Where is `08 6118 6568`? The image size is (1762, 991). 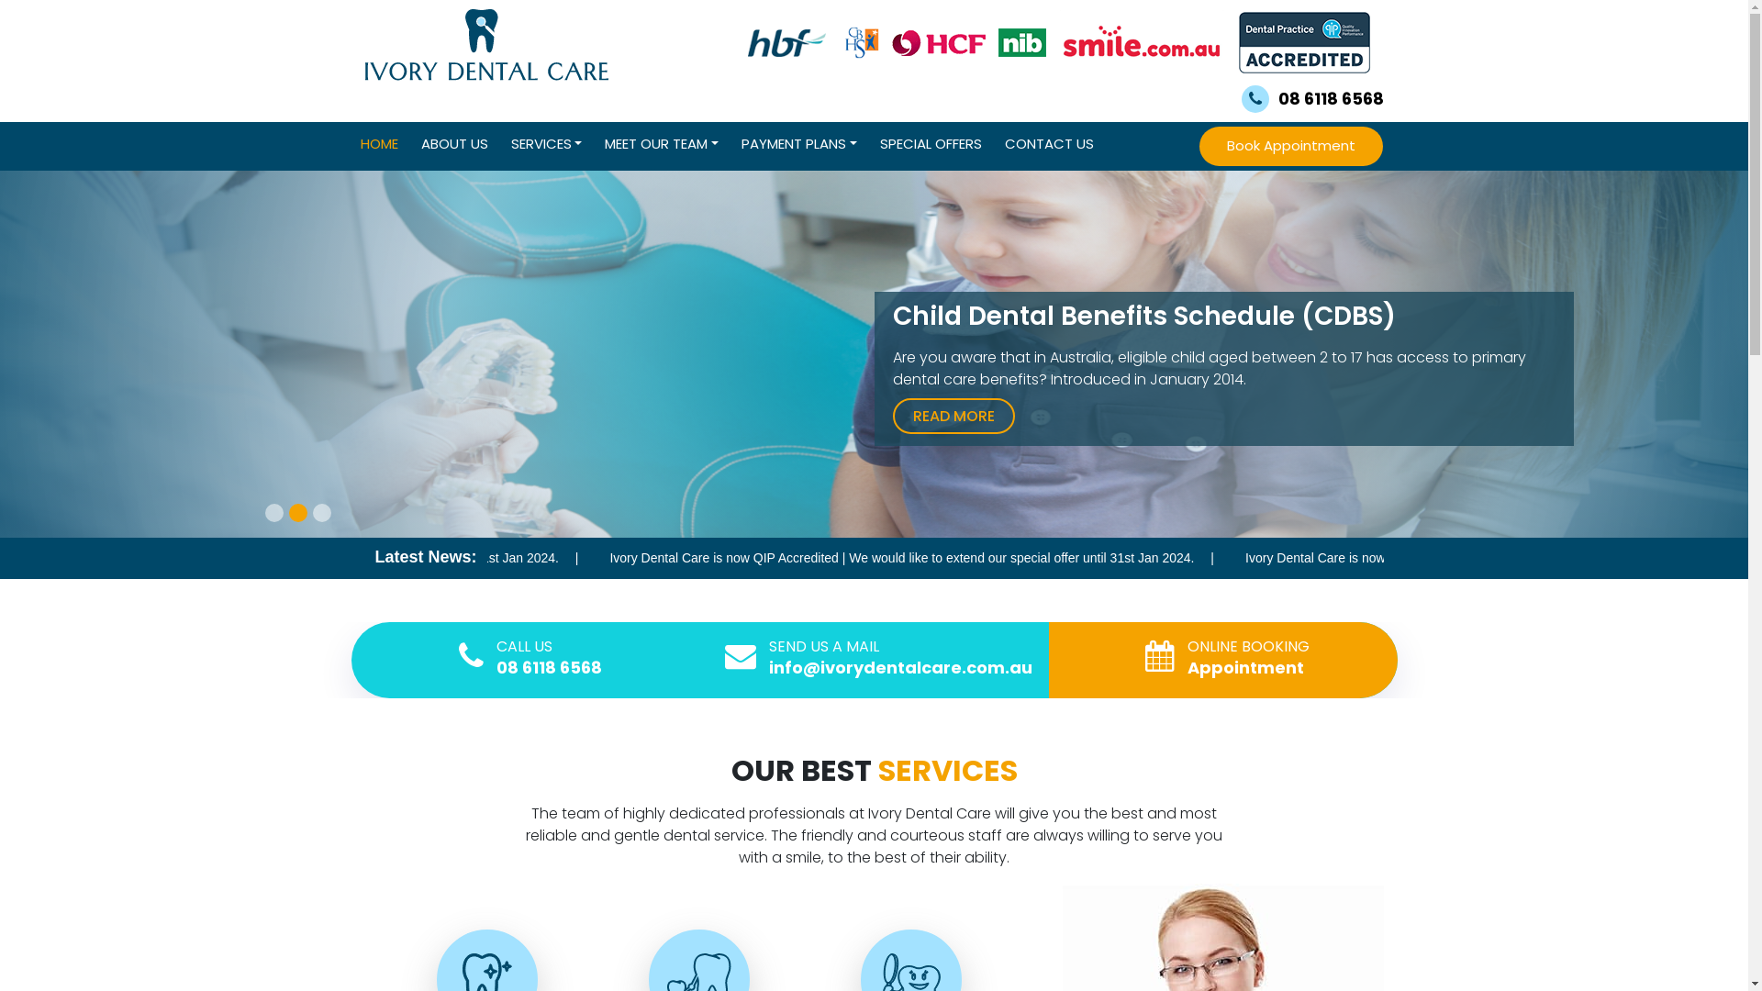 08 6118 6568 is located at coordinates (1312, 99).